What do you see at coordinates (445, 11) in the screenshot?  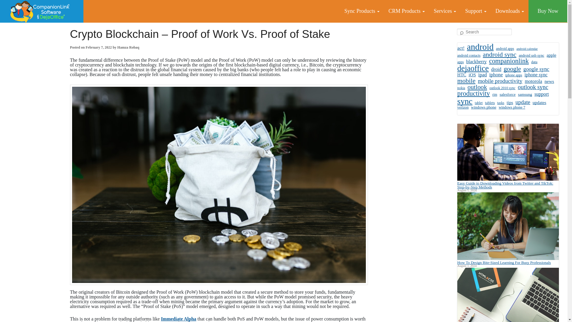 I see `Services` at bounding box center [445, 11].